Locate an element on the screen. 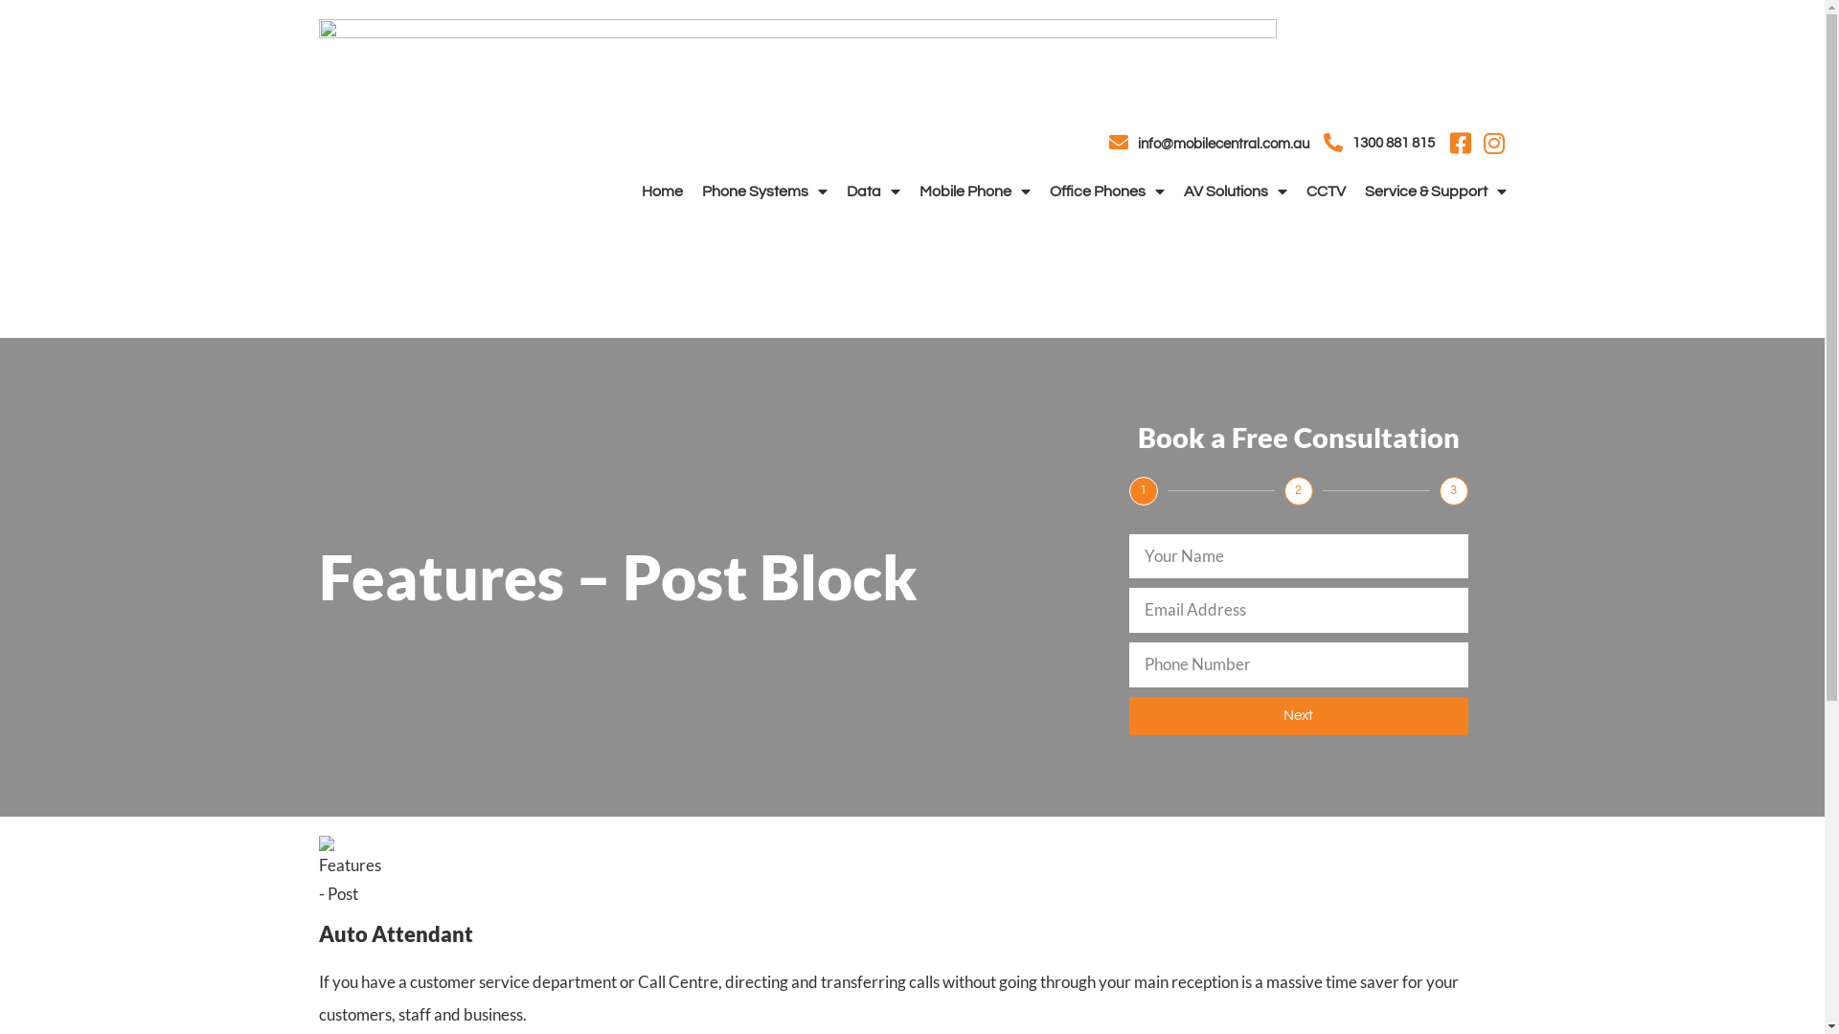 The height and width of the screenshot is (1034, 1839). 1300 881 815 is located at coordinates (1394, 144).